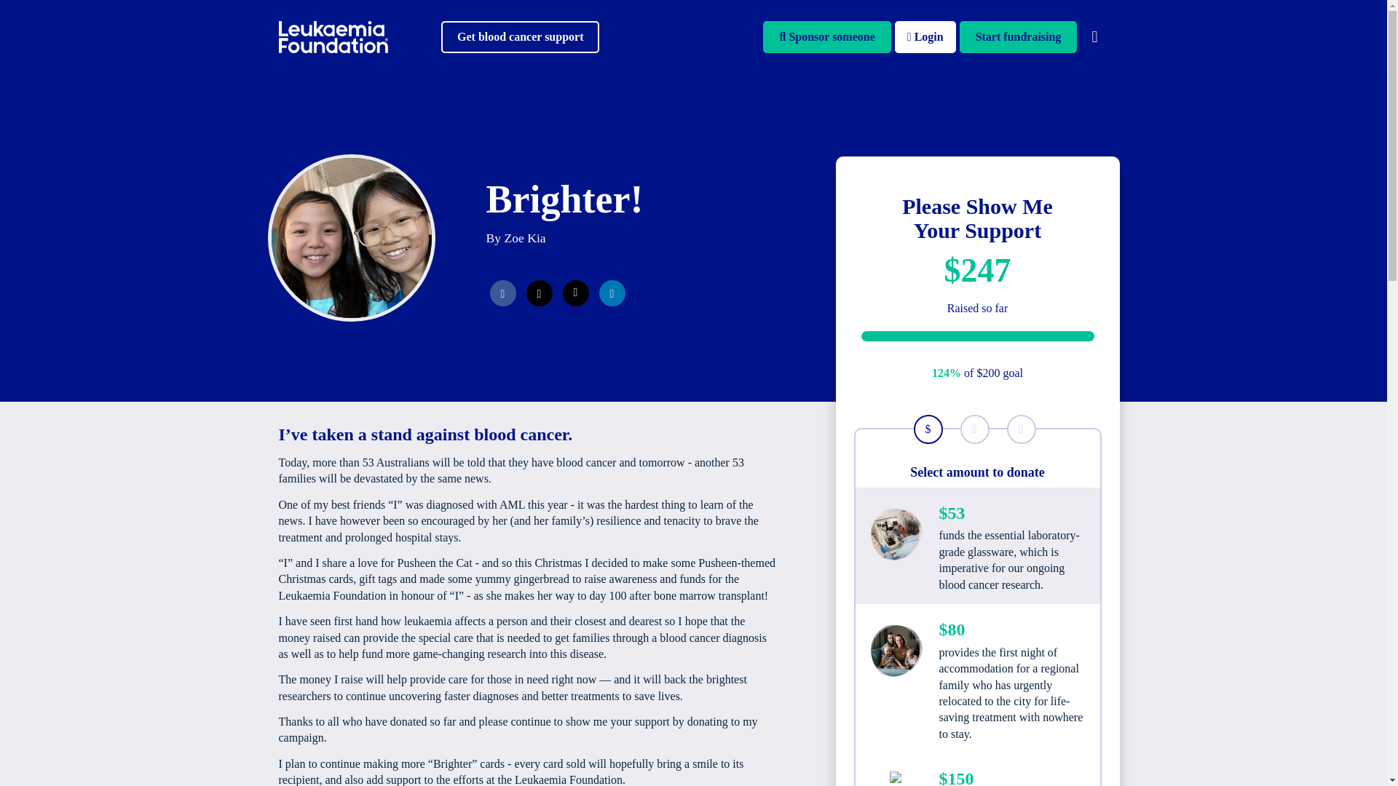 The height and width of the screenshot is (786, 1398). What do you see at coordinates (1018, 37) in the screenshot?
I see `Start fundraising` at bounding box center [1018, 37].